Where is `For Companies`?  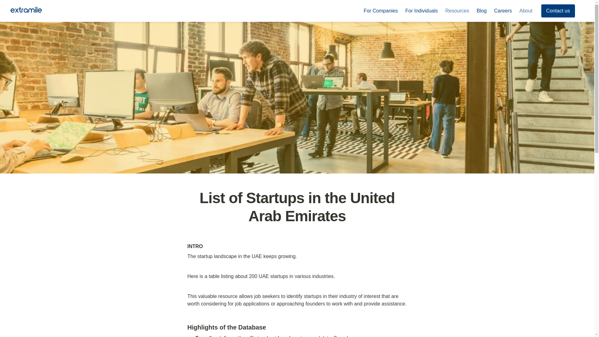
For Companies is located at coordinates (381, 11).